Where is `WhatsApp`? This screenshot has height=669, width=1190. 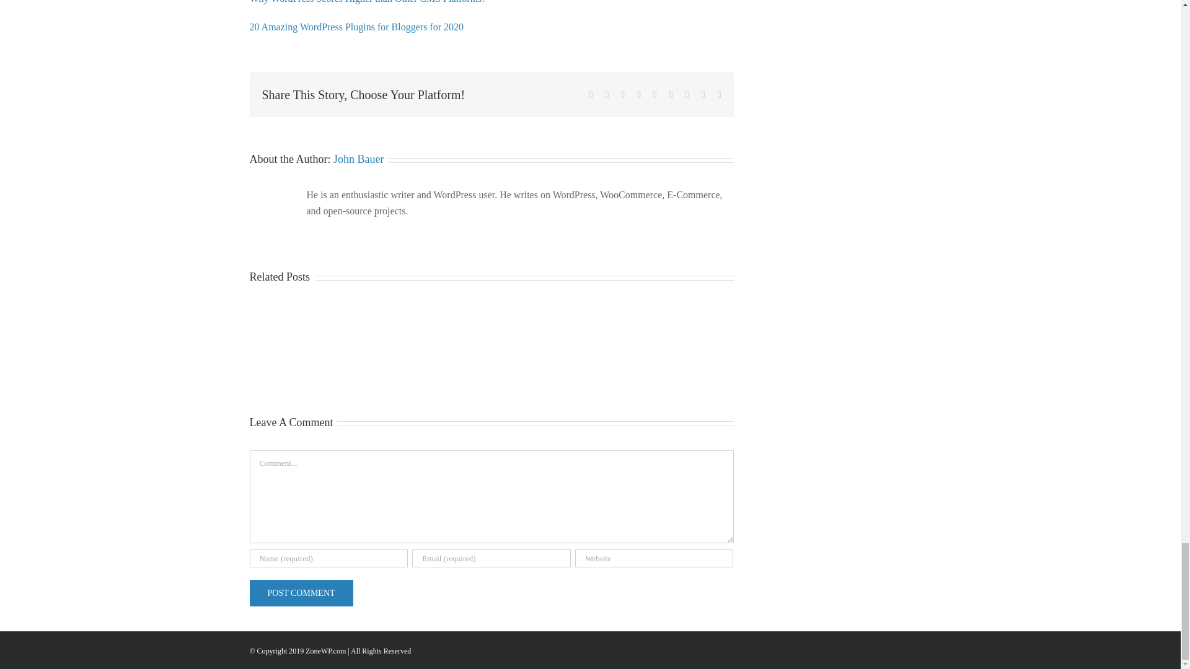
WhatsApp is located at coordinates (654, 94).